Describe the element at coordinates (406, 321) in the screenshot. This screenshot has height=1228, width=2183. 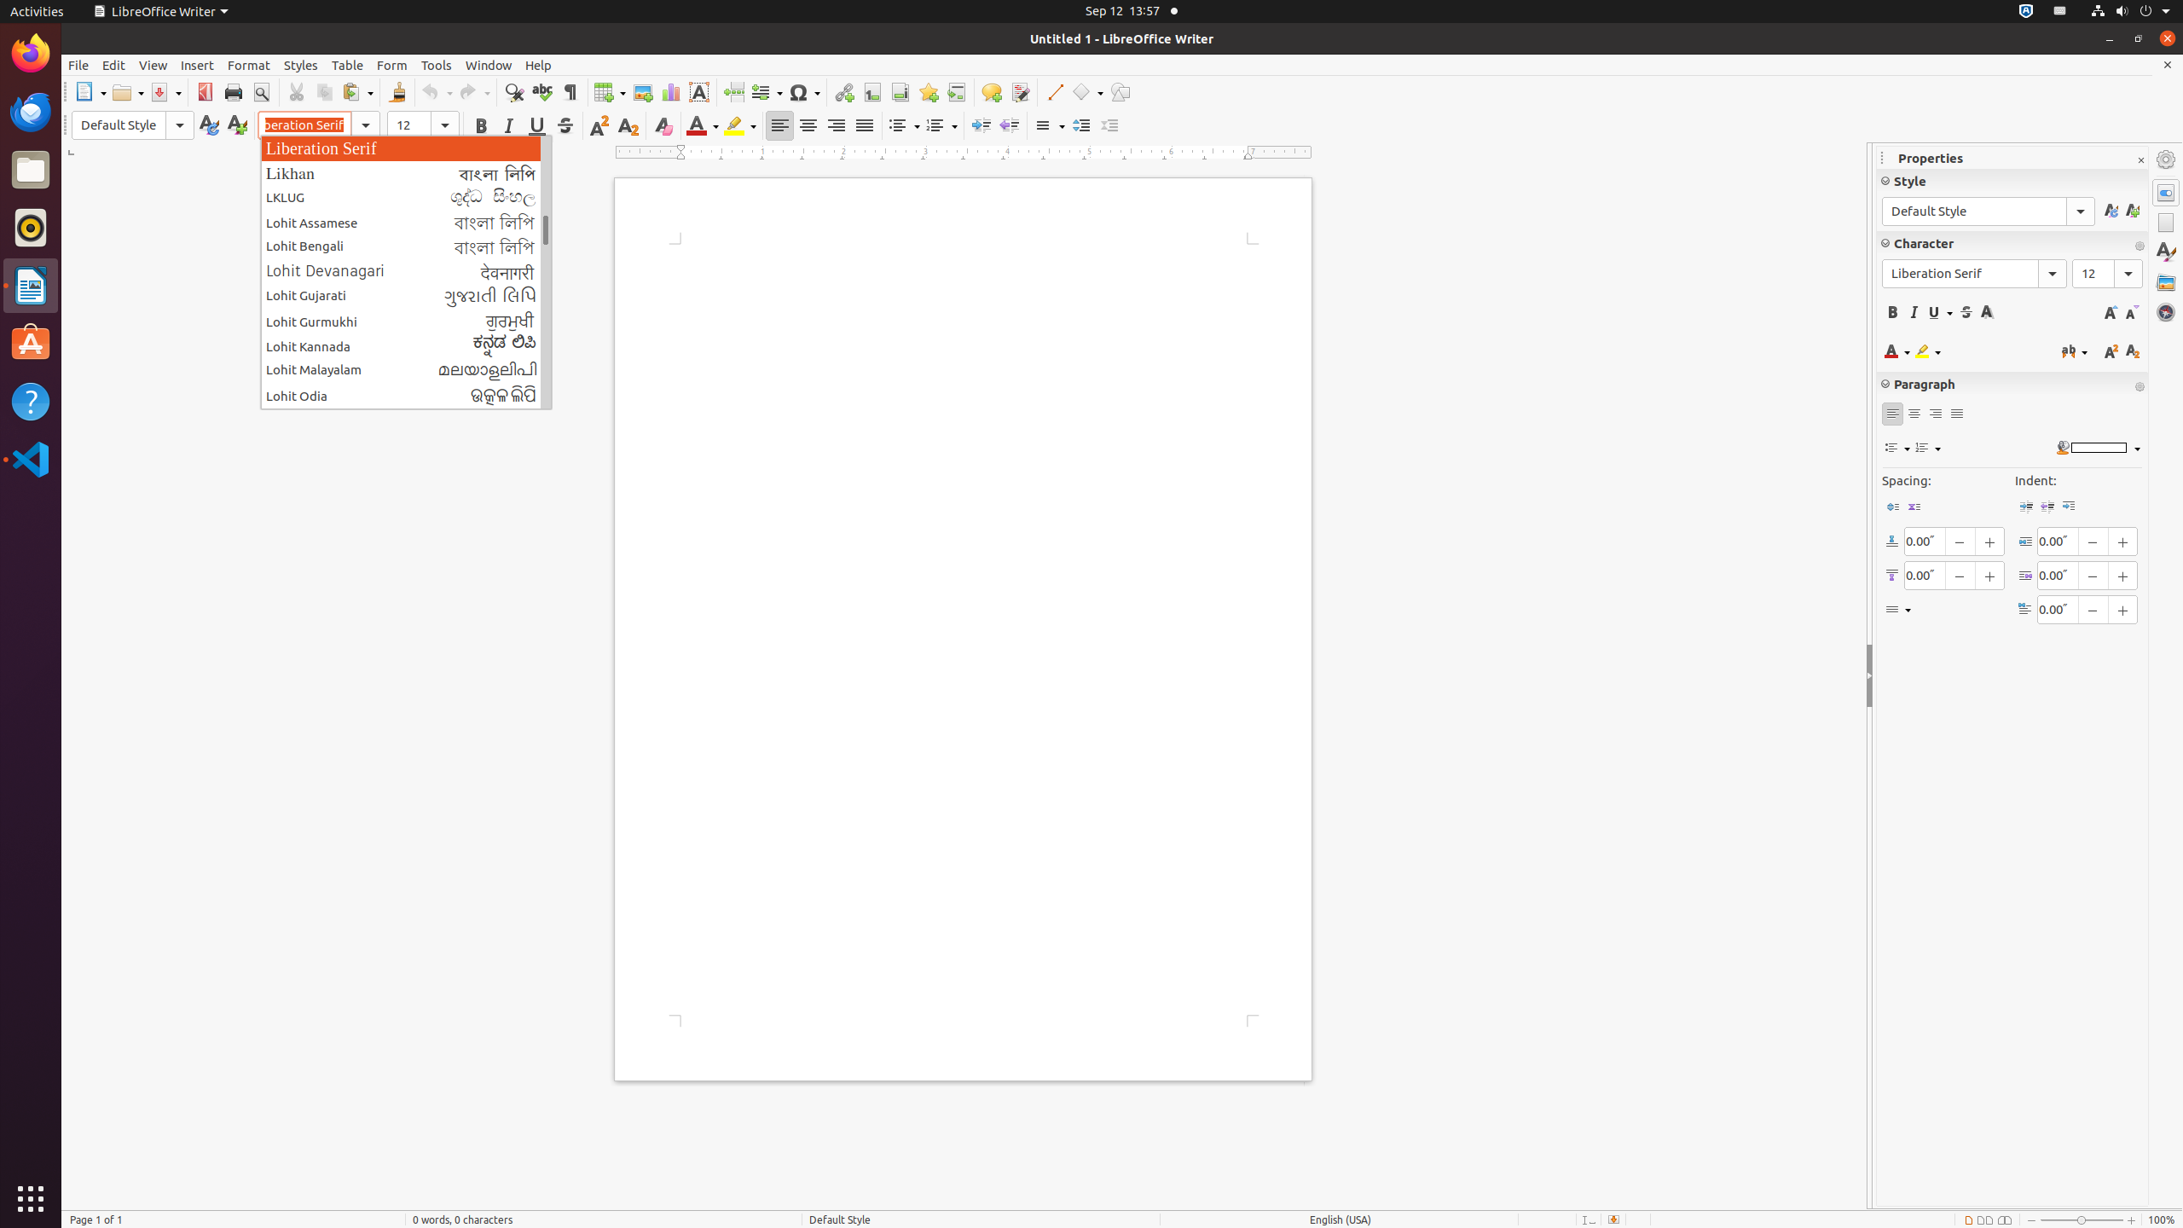
I see `Lohit Gurmukhi` at that location.